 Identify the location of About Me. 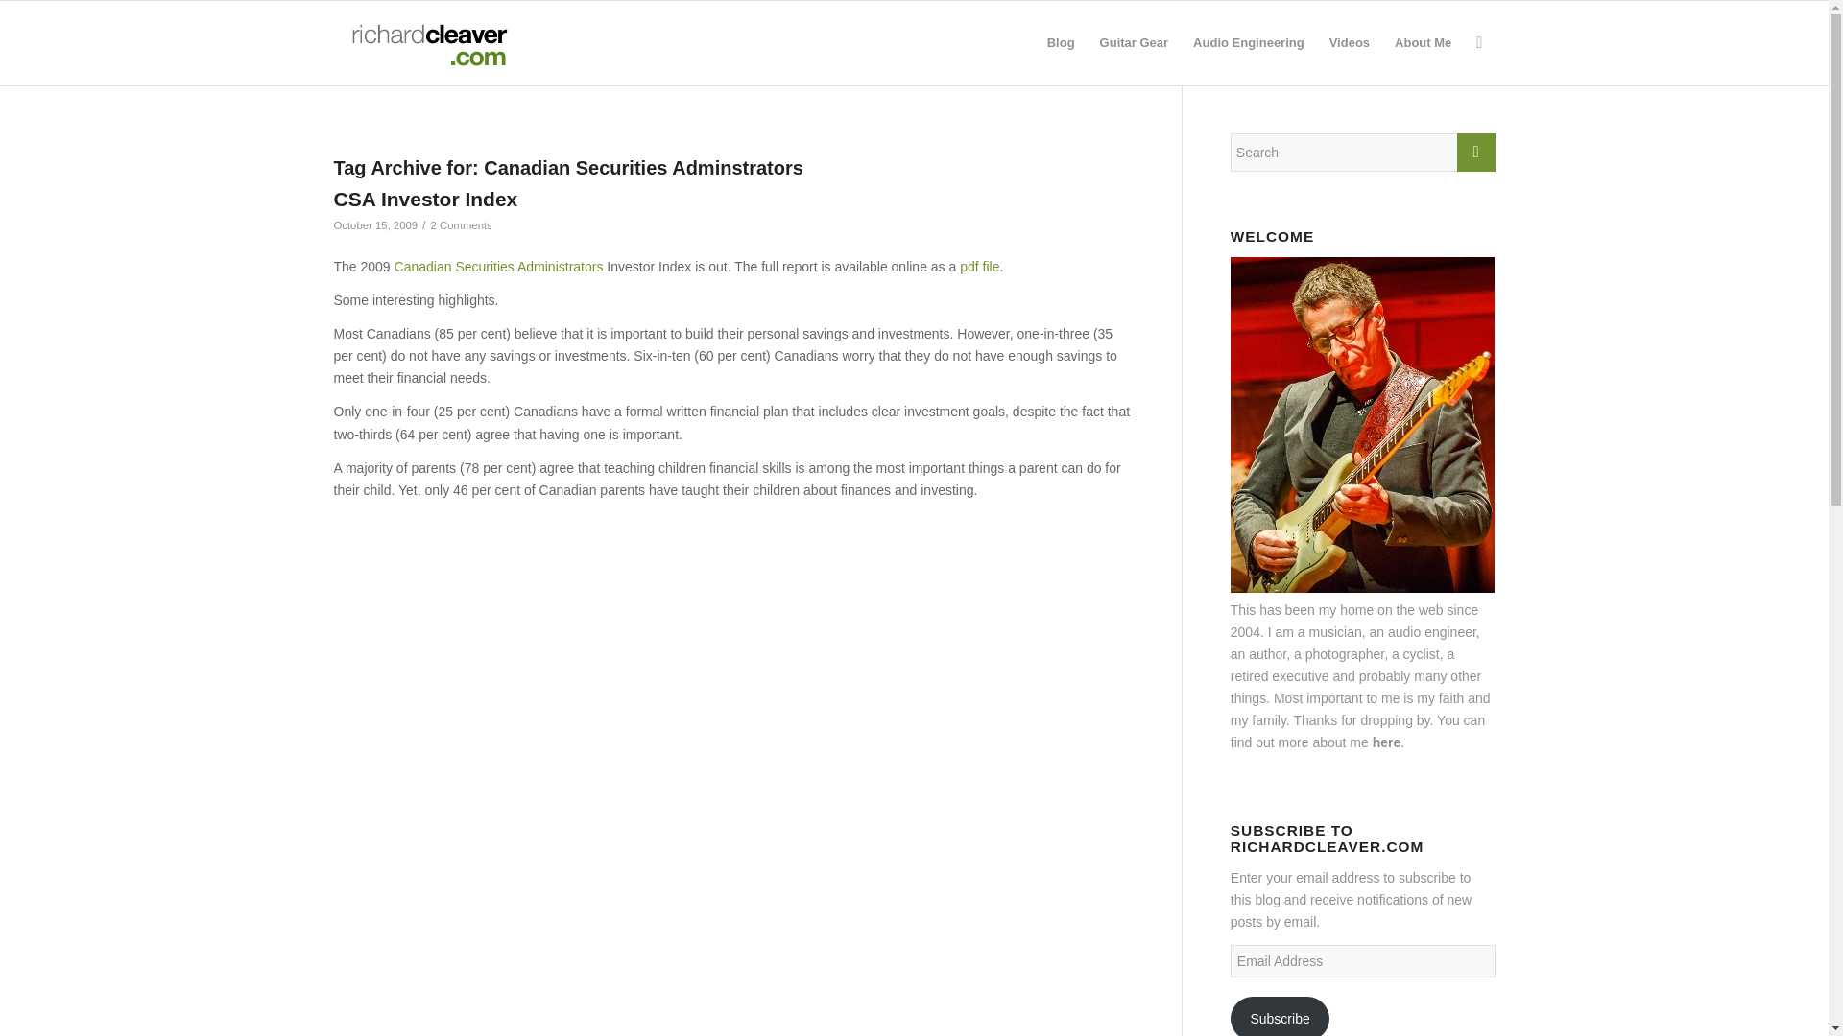
(1423, 42).